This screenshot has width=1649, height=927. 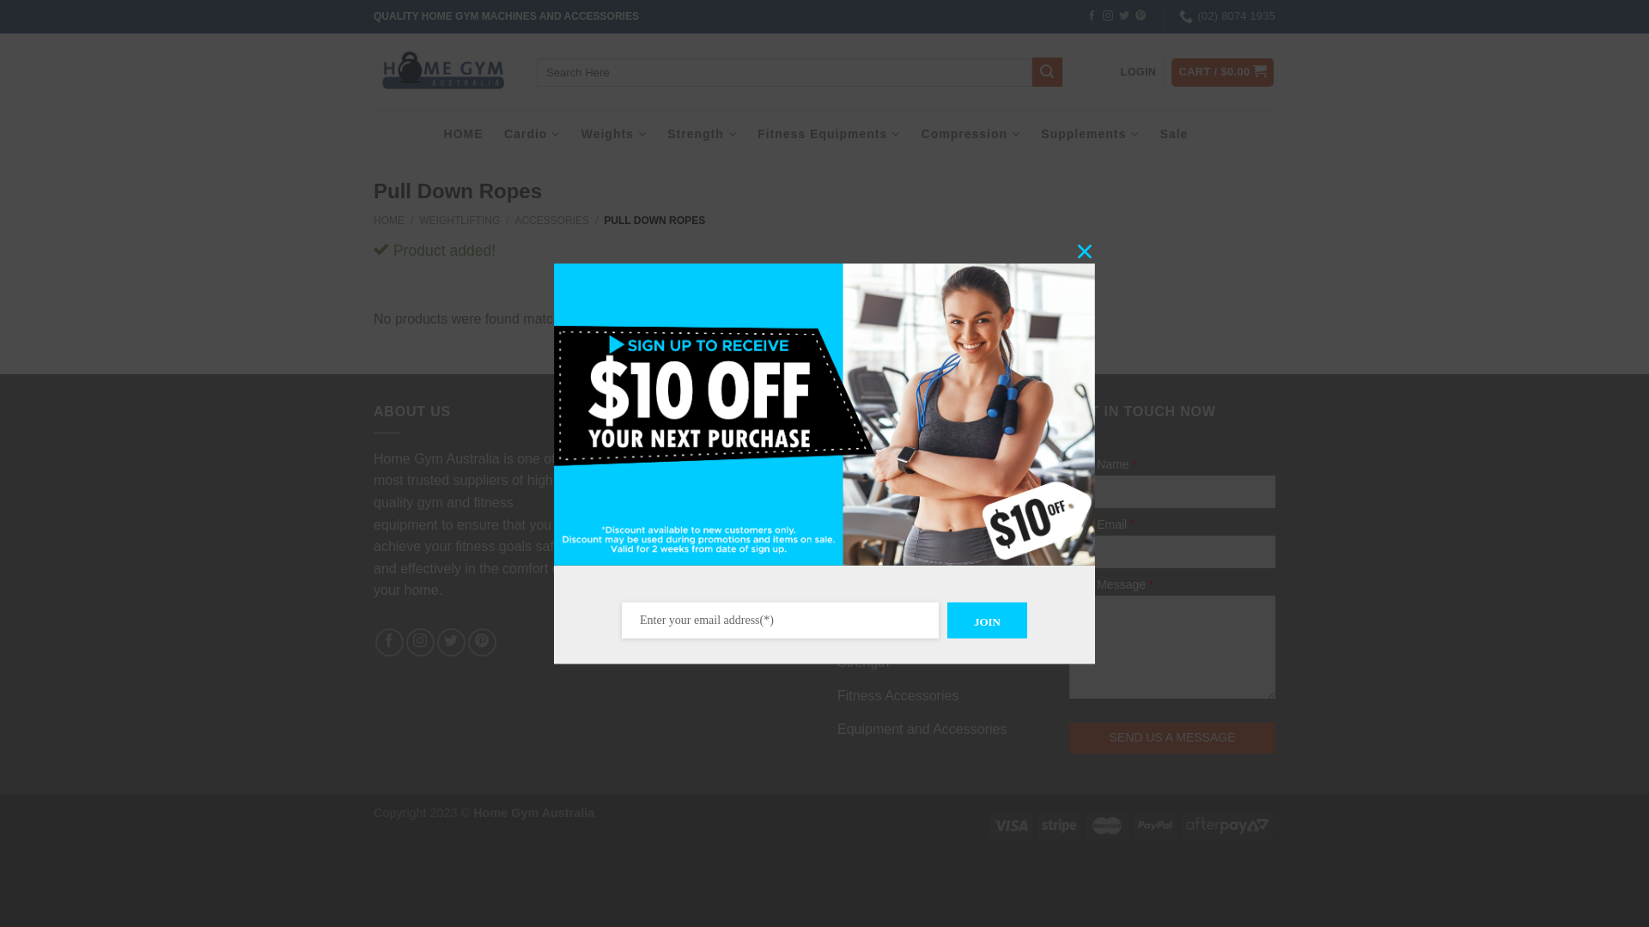 What do you see at coordinates (880, 530) in the screenshot?
I see `Privacy Policy` at bounding box center [880, 530].